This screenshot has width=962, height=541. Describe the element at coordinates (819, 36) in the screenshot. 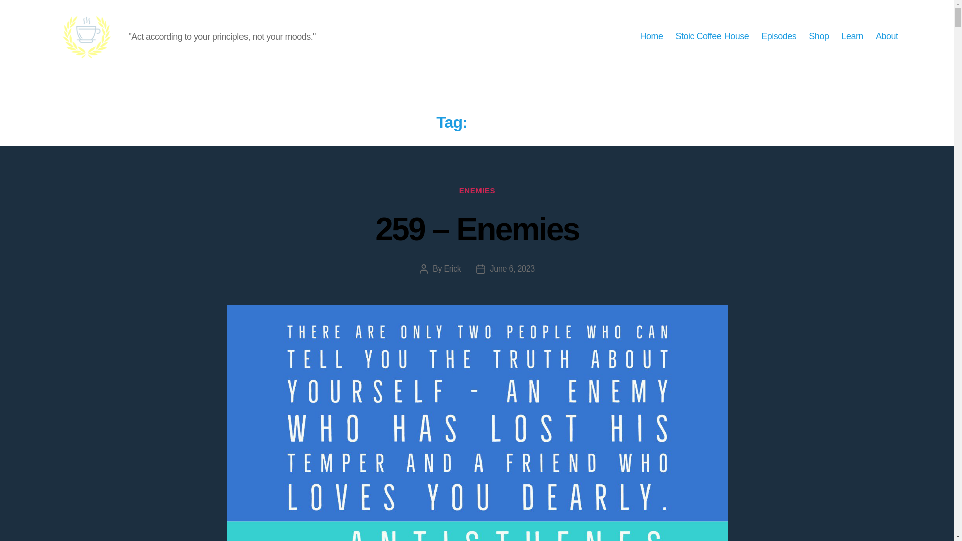

I see `Shop` at that location.